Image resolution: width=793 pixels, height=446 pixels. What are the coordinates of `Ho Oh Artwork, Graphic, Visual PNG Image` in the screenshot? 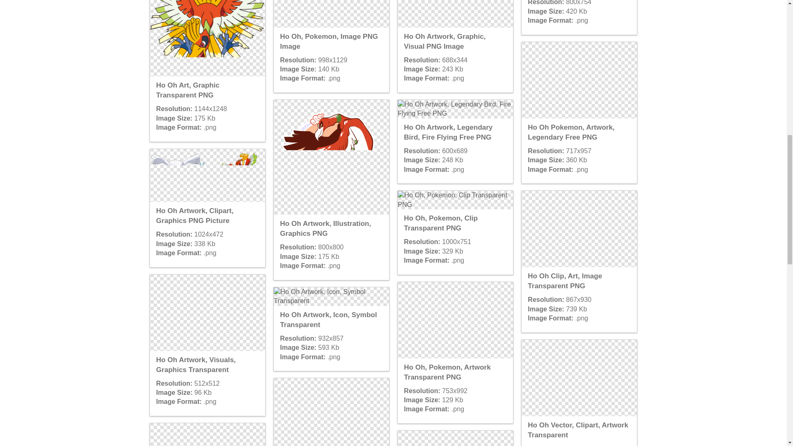 It's located at (455, 14).